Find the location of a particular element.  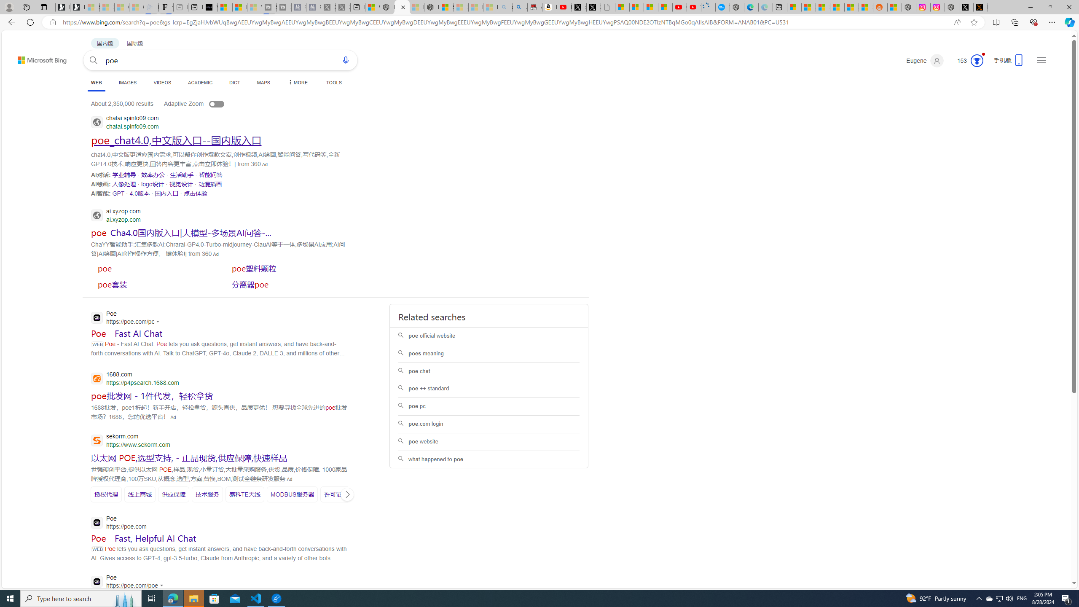

Tab actions menu is located at coordinates (44, 7).